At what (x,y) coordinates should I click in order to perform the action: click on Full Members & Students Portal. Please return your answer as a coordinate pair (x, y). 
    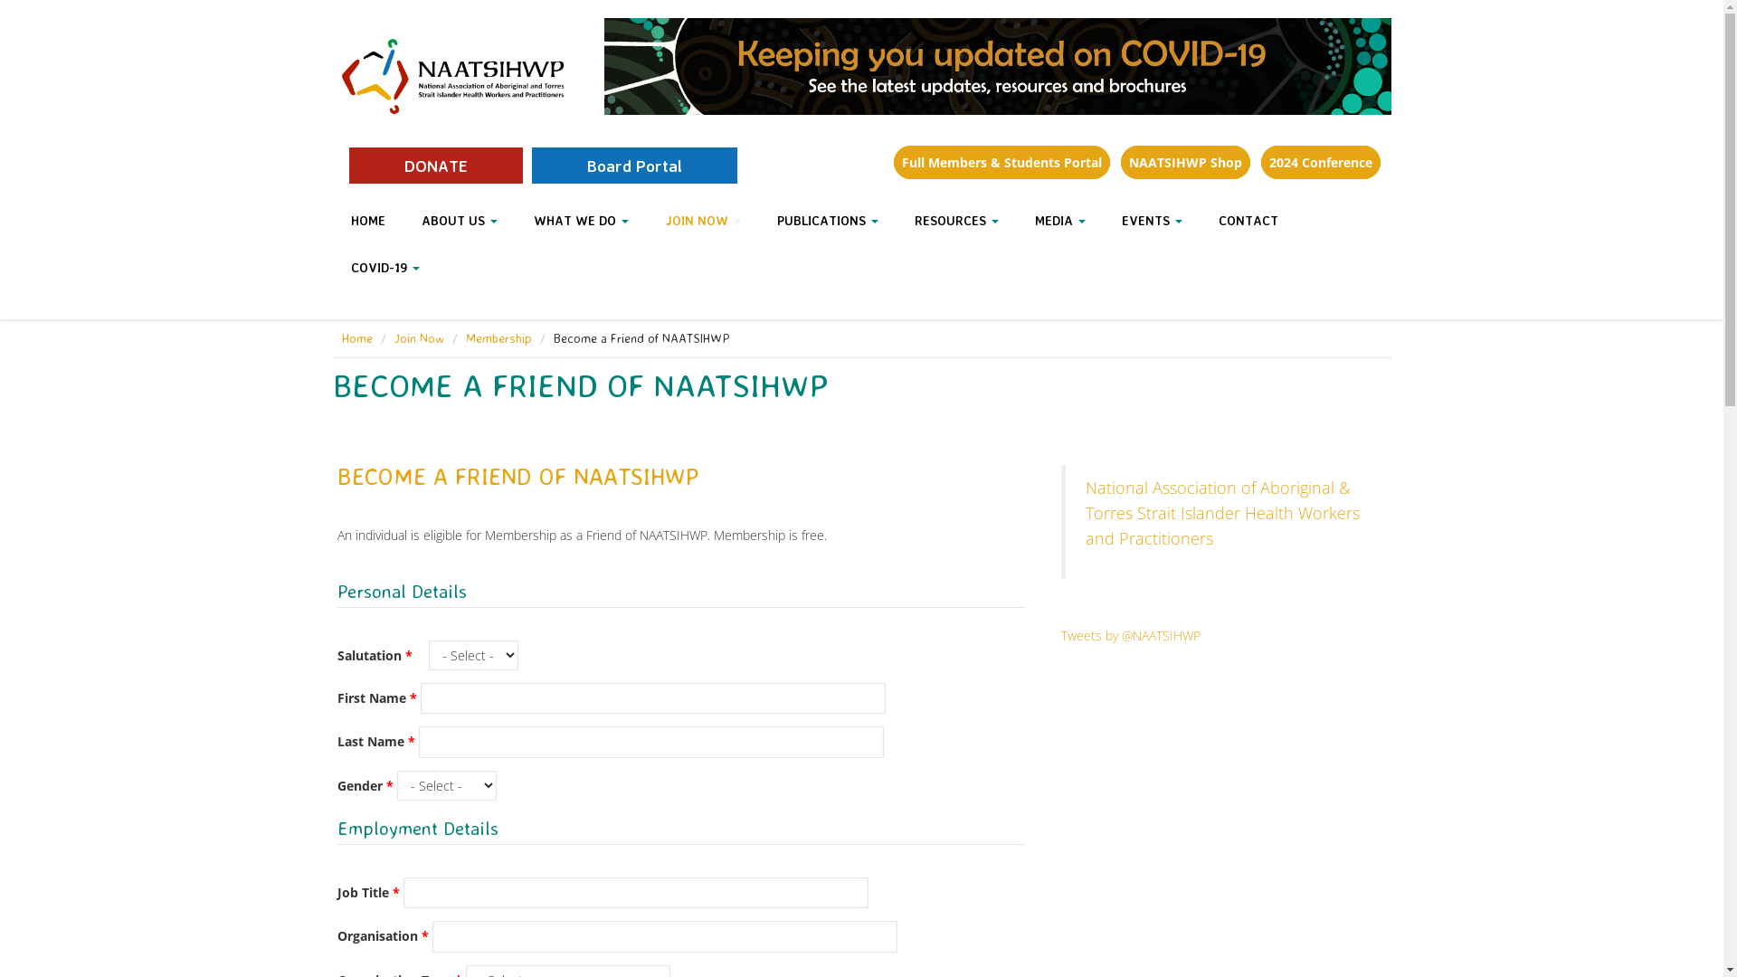
    Looking at the image, I should click on (1001, 163).